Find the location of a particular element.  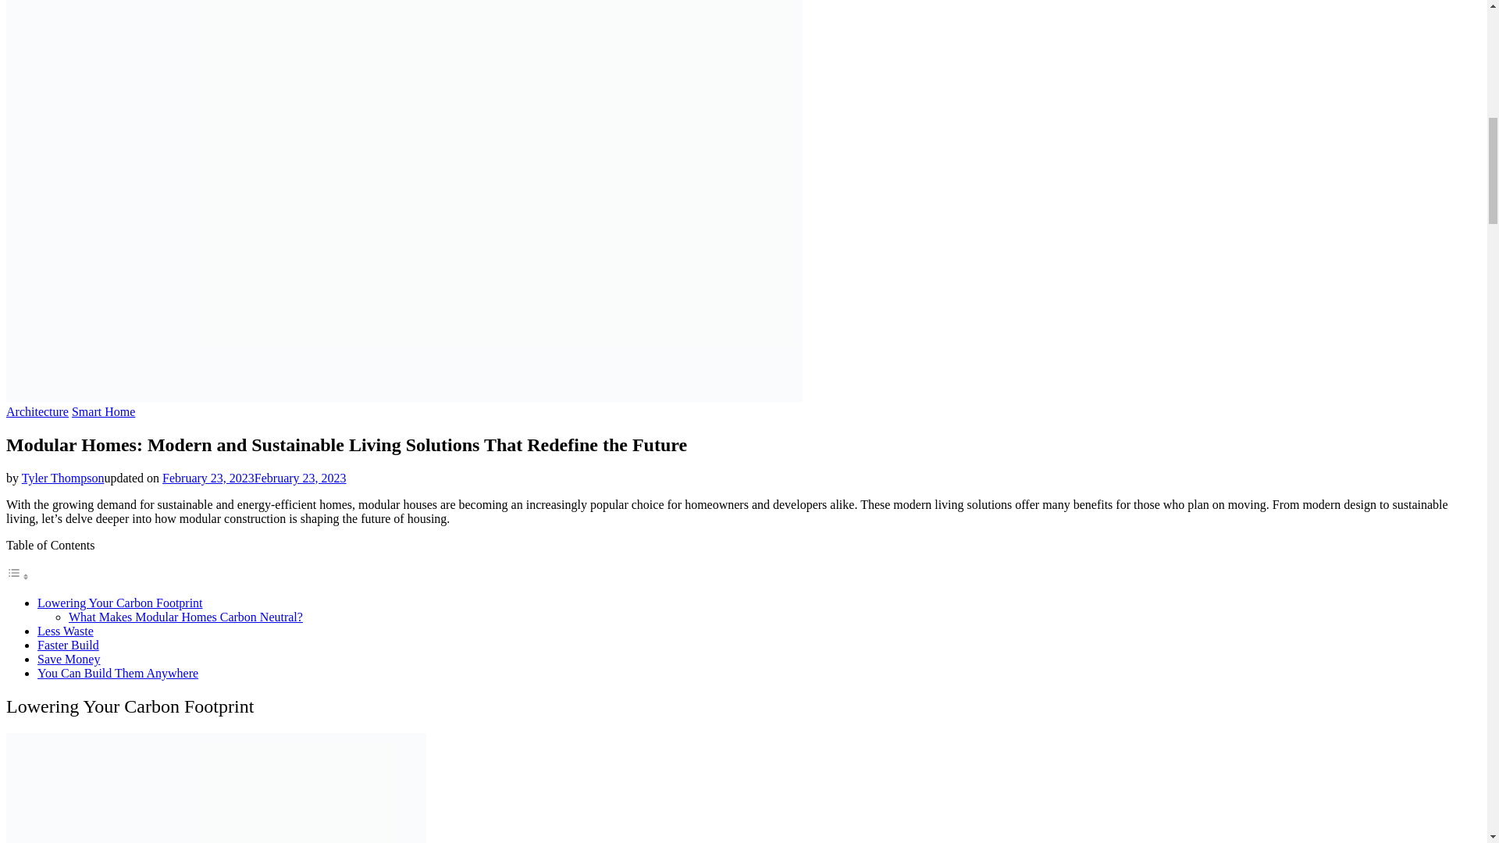

What Makes Modular Homes Carbon Neutral? is located at coordinates (186, 617).